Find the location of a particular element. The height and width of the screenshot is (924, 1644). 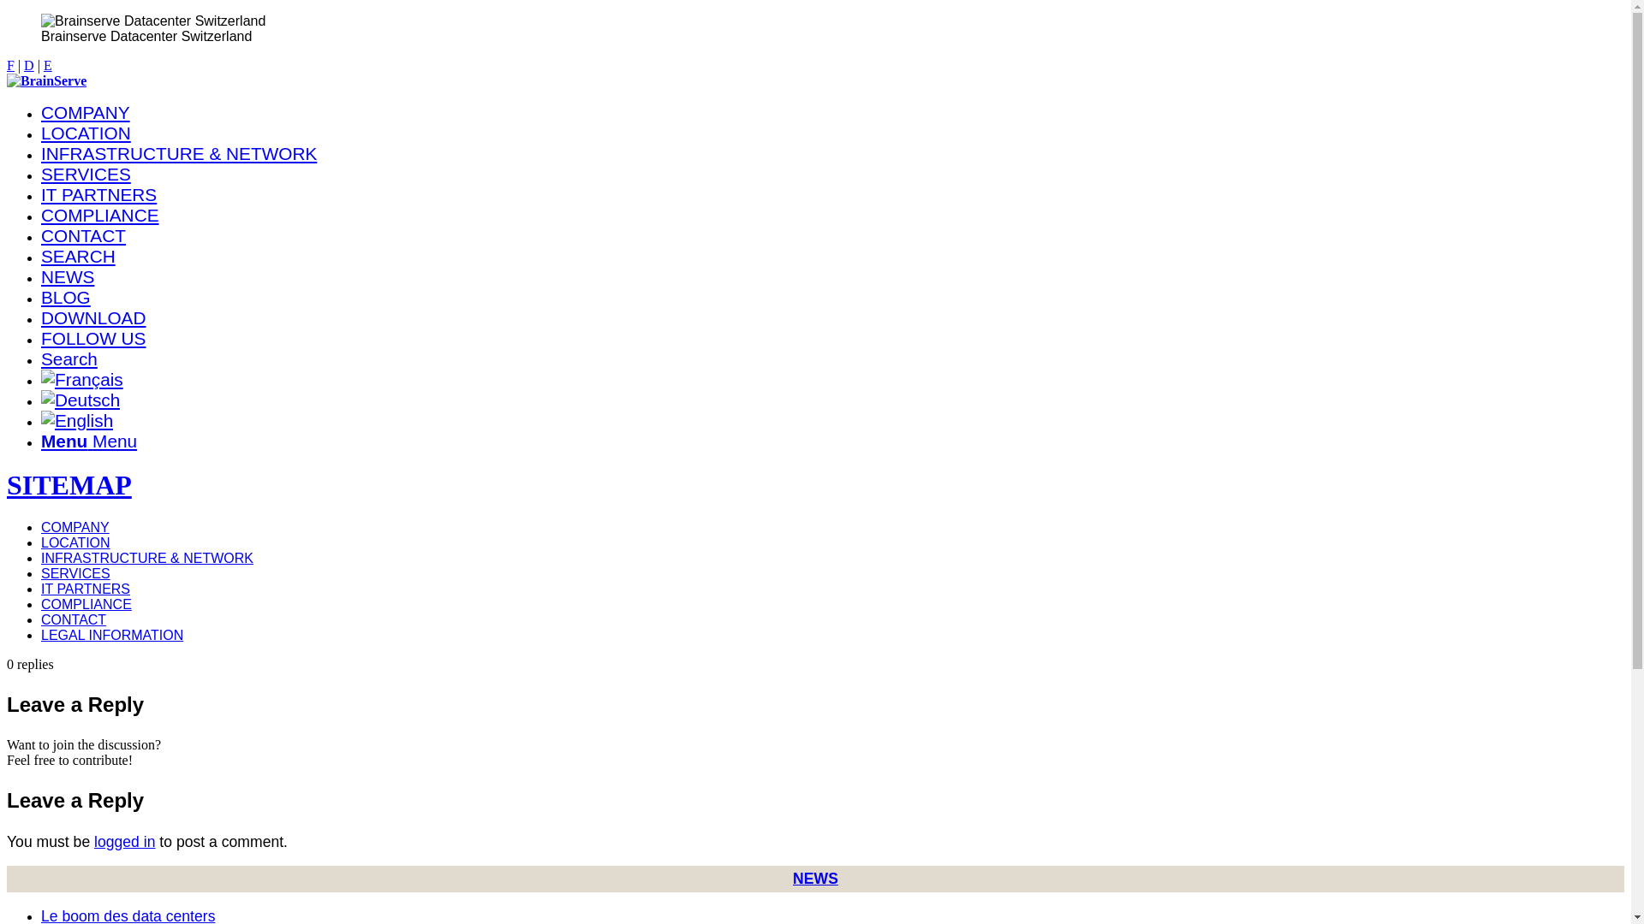

E is located at coordinates (48, 65).